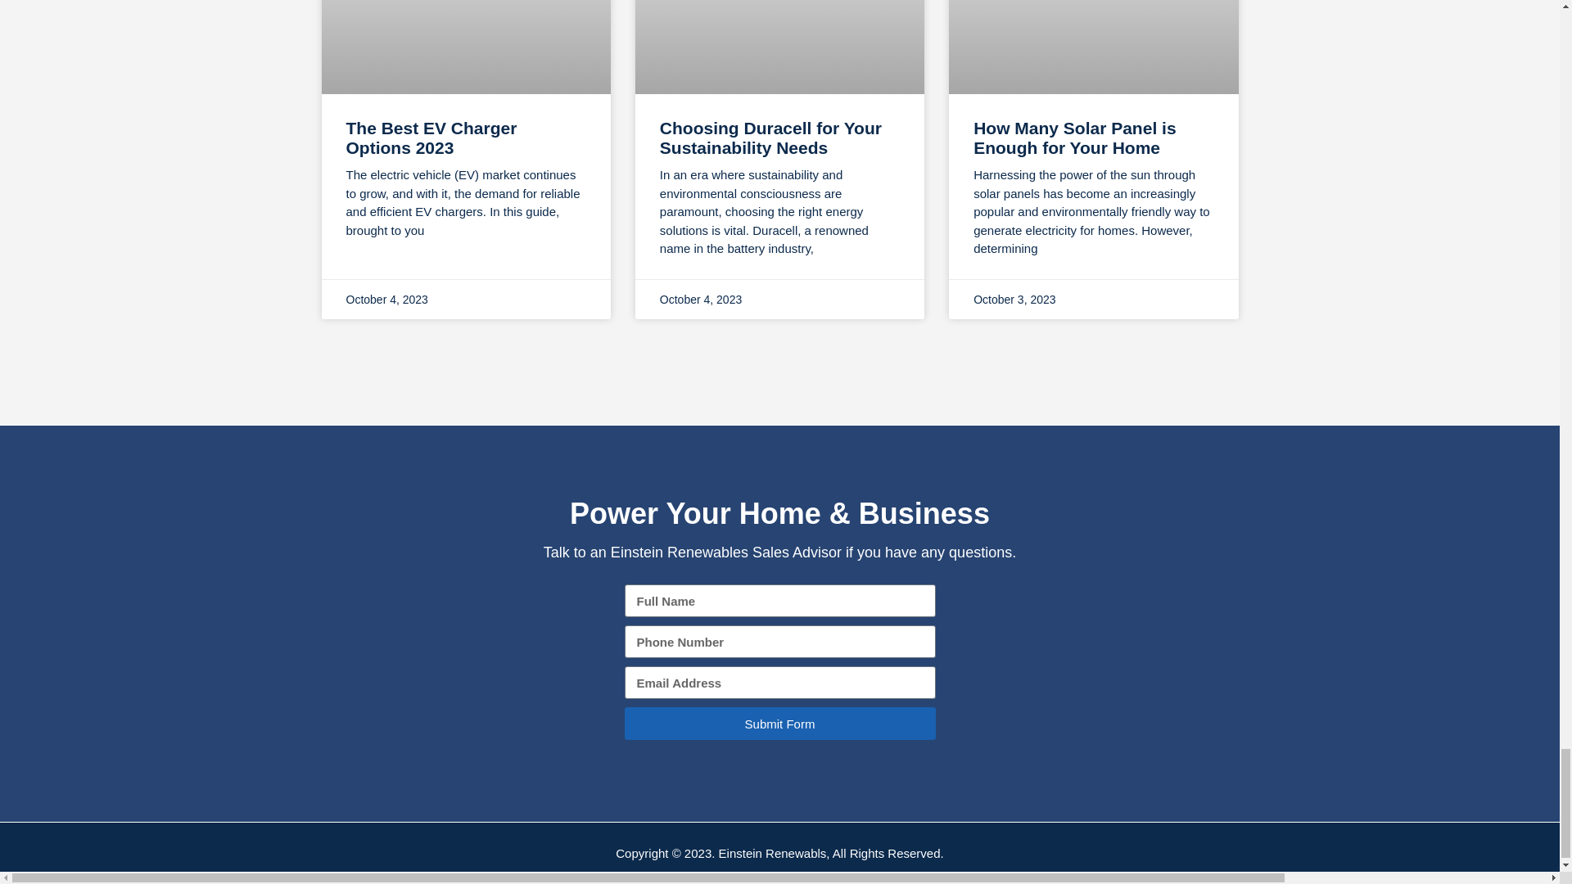 This screenshot has width=1572, height=884. I want to click on How Many Solar Panel is Enough for Your Home, so click(1074, 138).